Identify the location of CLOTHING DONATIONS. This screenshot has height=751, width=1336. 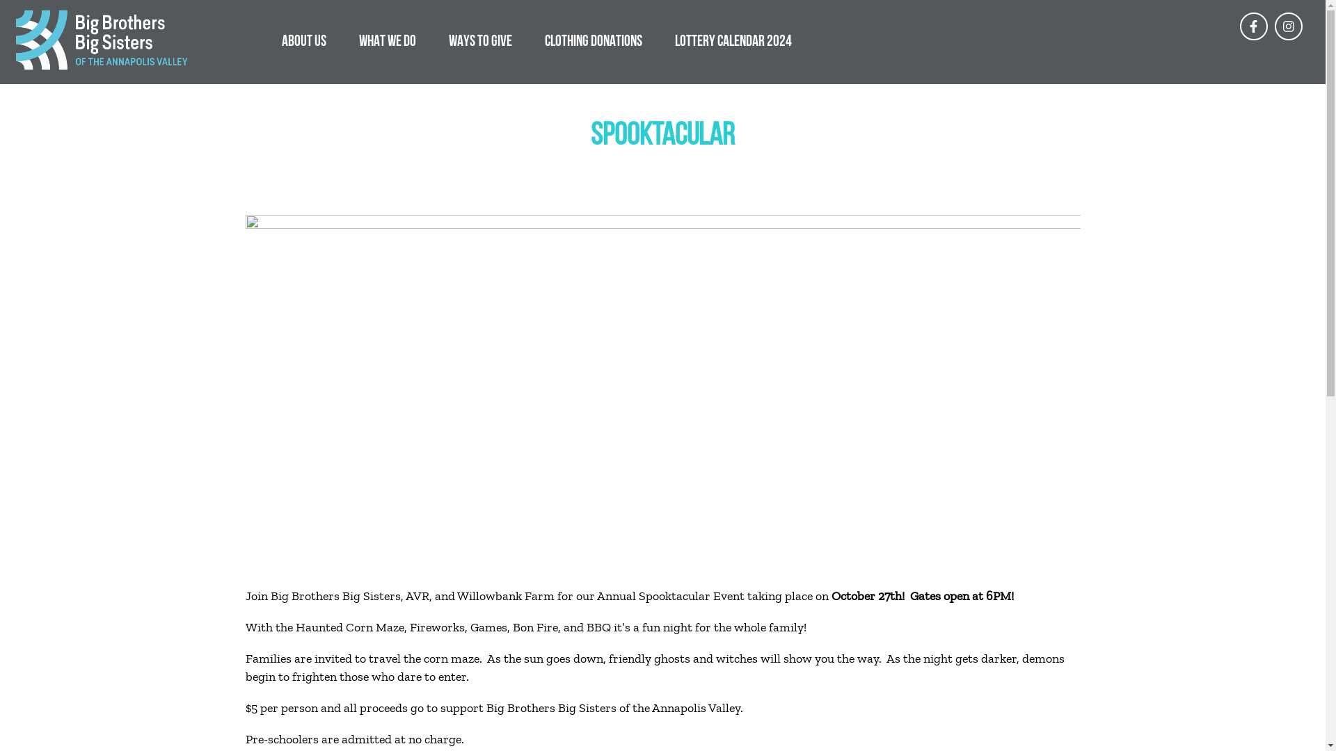
(594, 40).